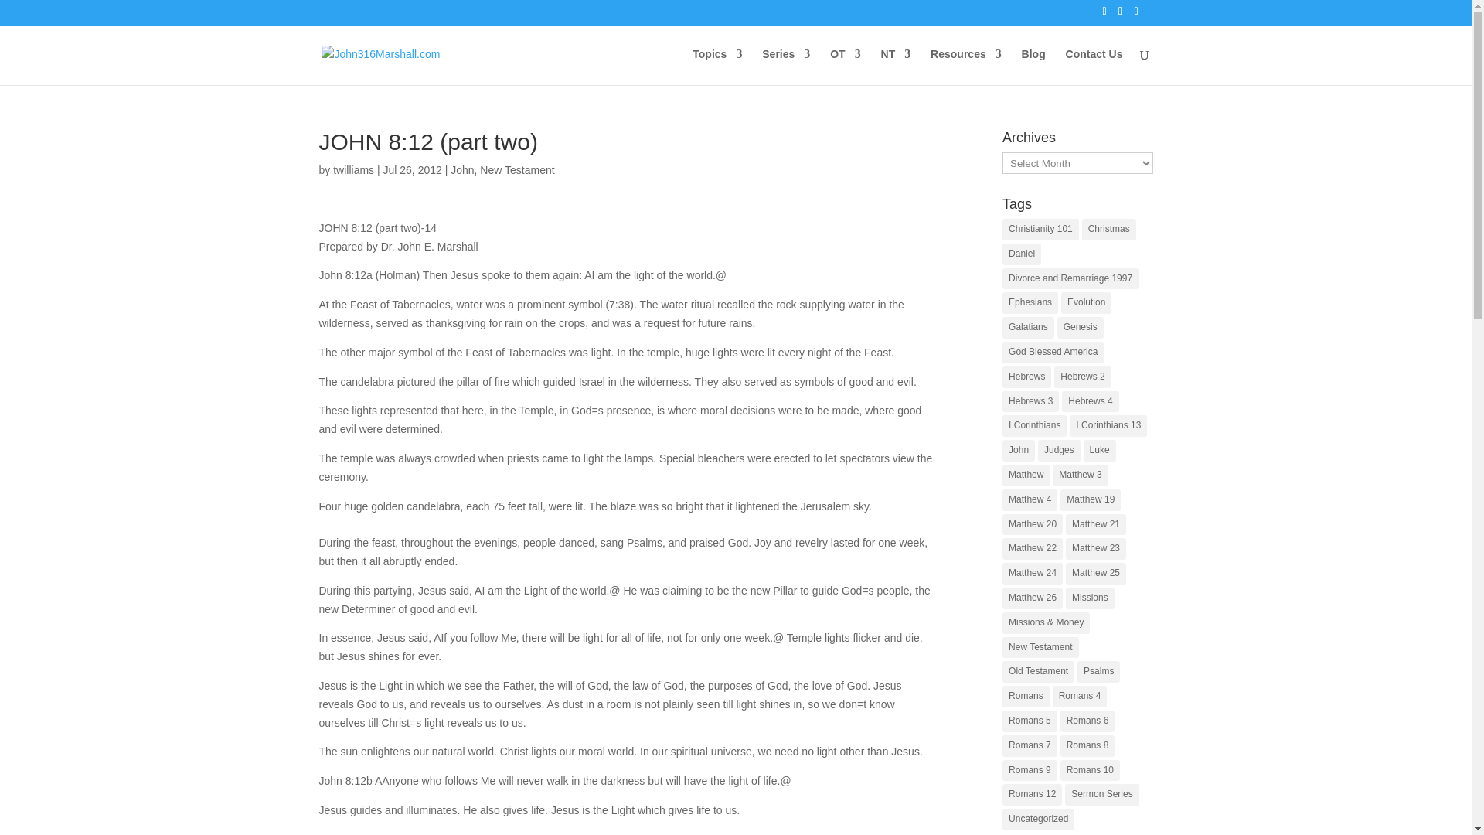 This screenshot has height=835, width=1484. I want to click on Posts by twilliams, so click(352, 169).